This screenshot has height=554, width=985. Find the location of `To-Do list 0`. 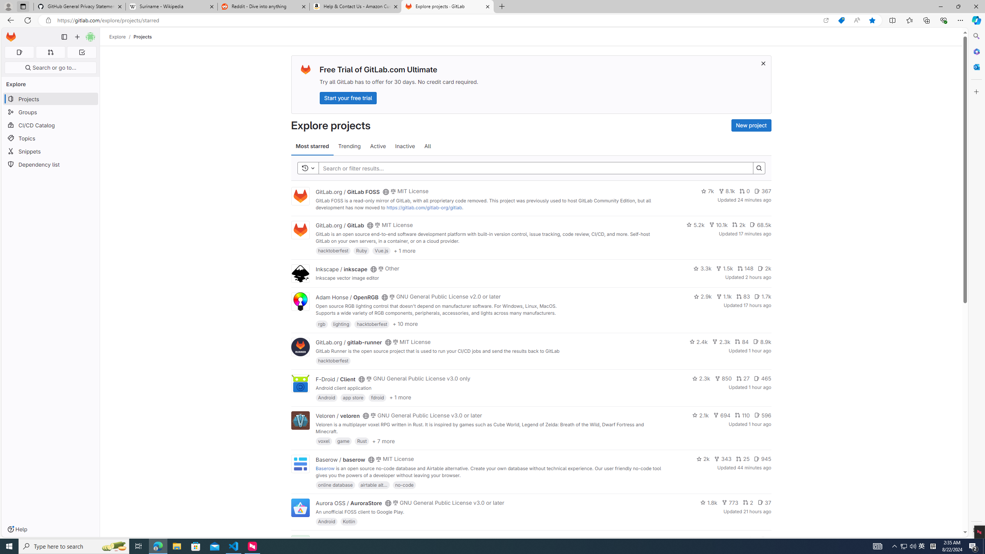

To-Do list 0 is located at coordinates (82, 52).